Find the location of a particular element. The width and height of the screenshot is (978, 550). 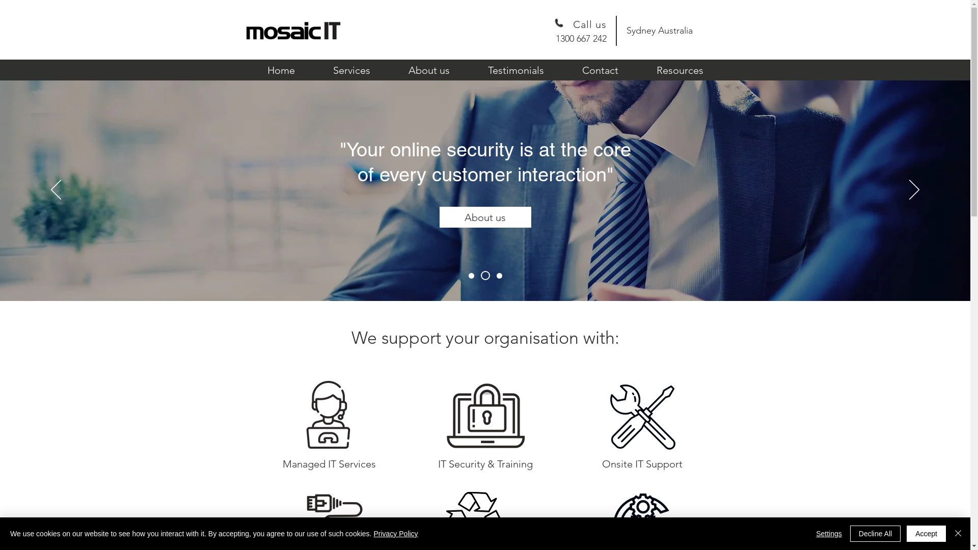

Testimonials is located at coordinates (515, 70).